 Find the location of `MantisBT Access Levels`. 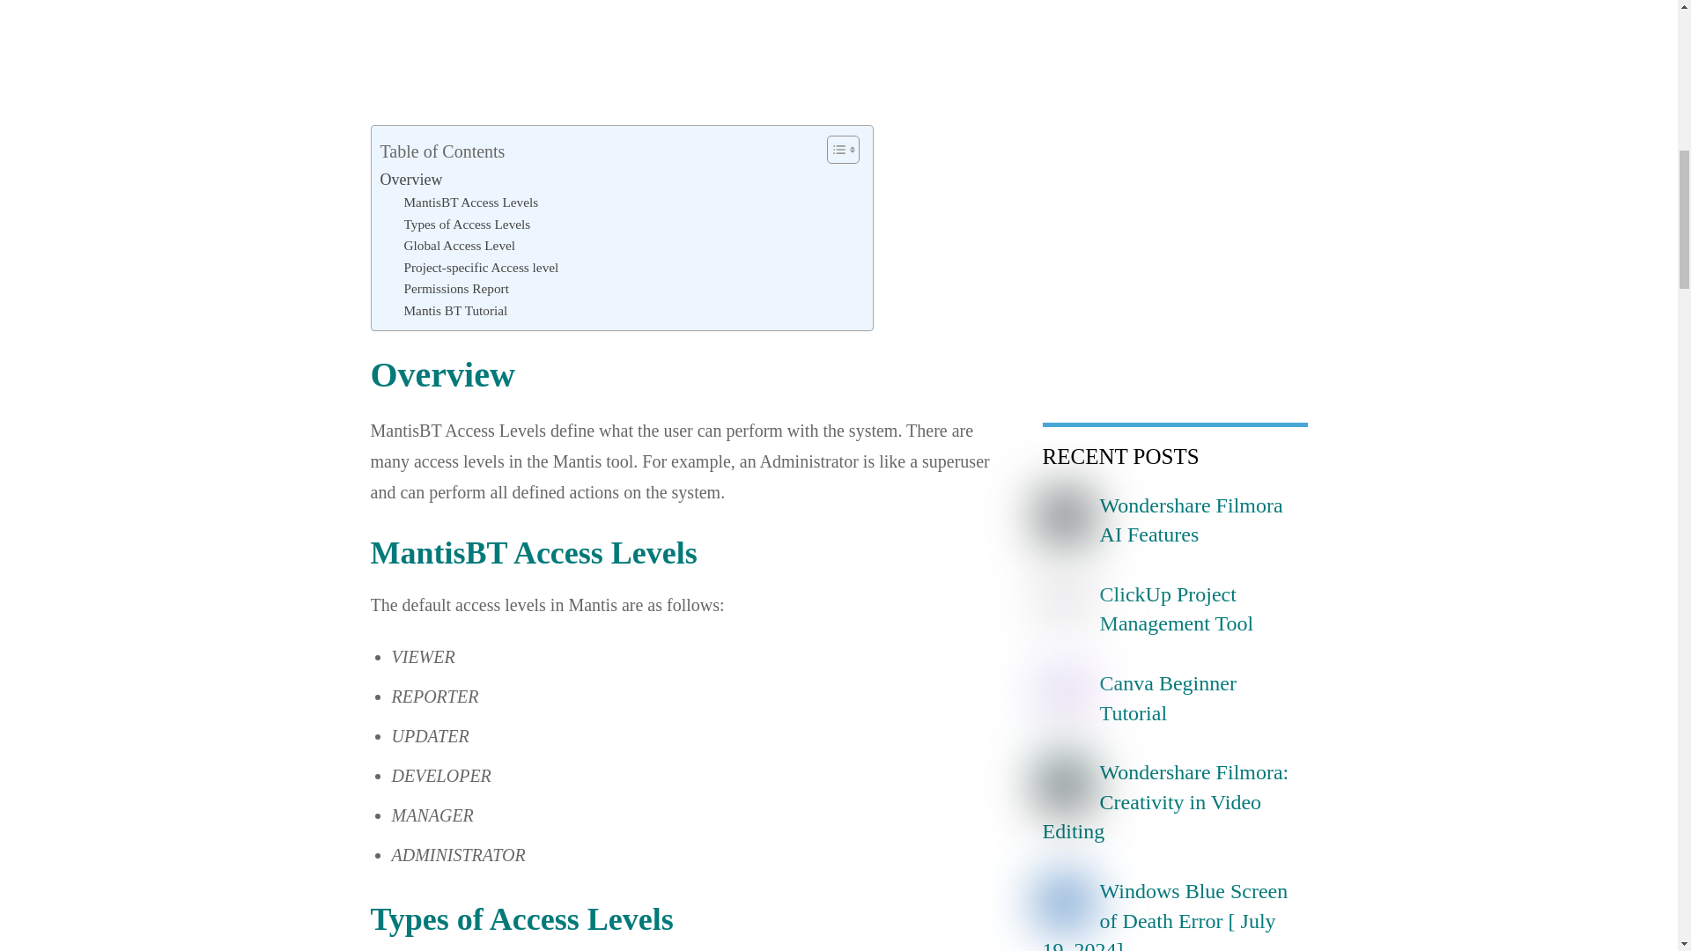

MantisBT Access Levels is located at coordinates (470, 203).